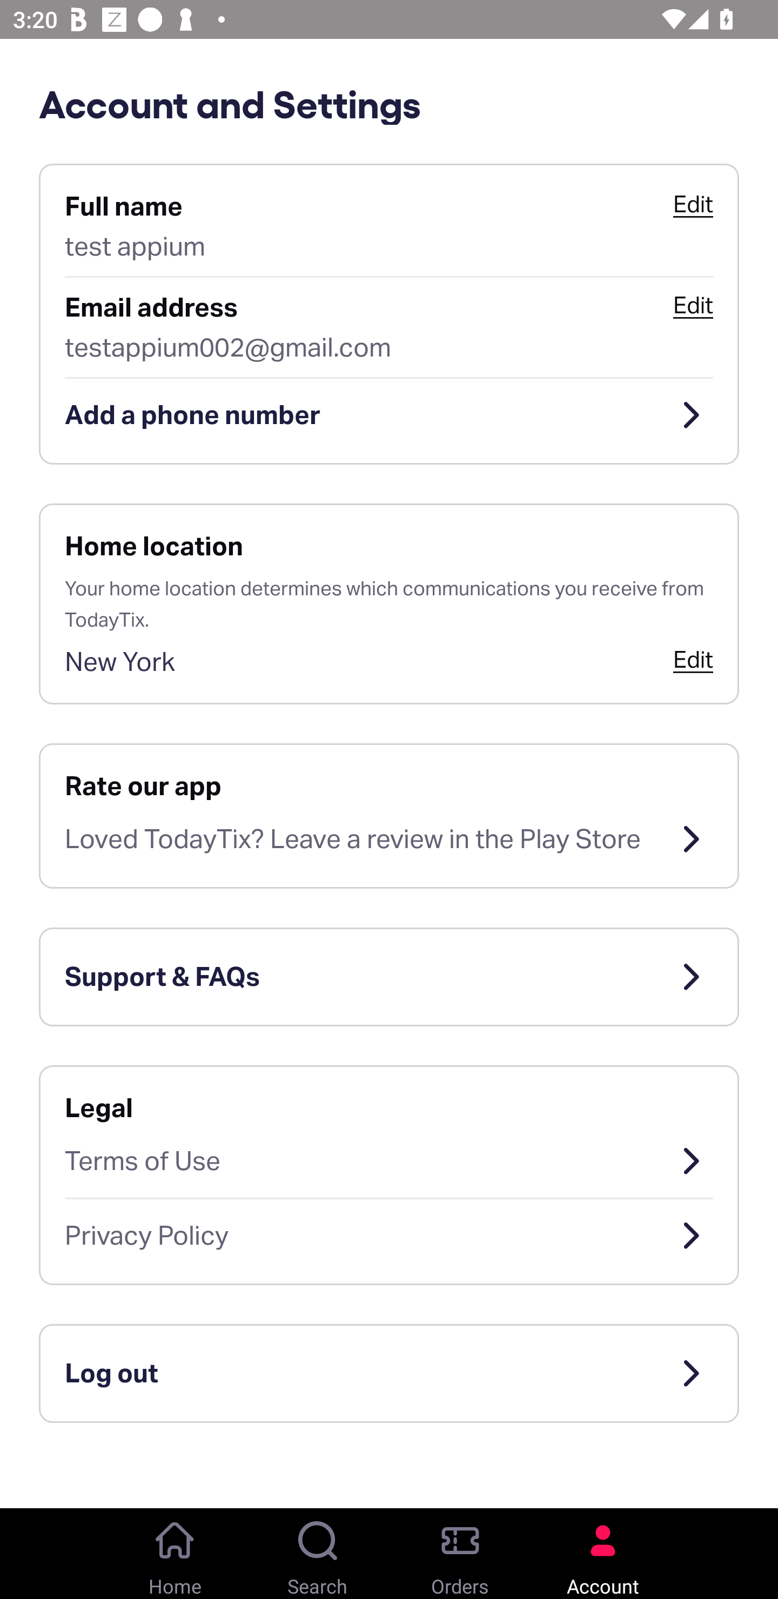  I want to click on Support & FAQs, so click(389, 977).